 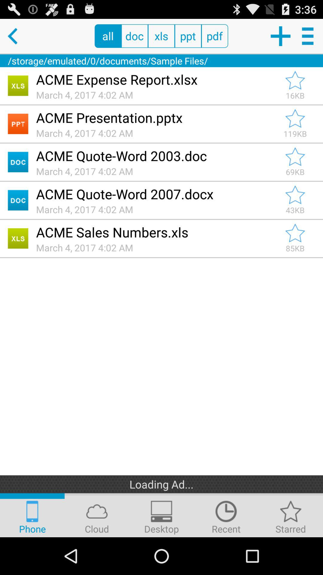 What do you see at coordinates (309, 36) in the screenshot?
I see `toggle to more options more options` at bounding box center [309, 36].